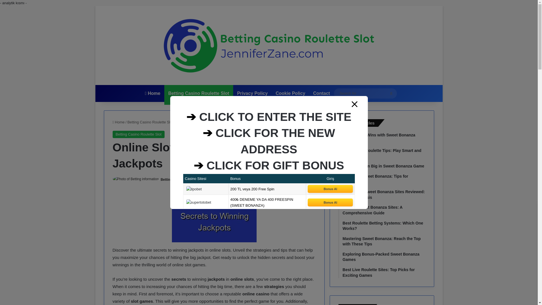 The image size is (542, 305). Describe the element at coordinates (152, 93) in the screenshot. I see `Home` at that location.